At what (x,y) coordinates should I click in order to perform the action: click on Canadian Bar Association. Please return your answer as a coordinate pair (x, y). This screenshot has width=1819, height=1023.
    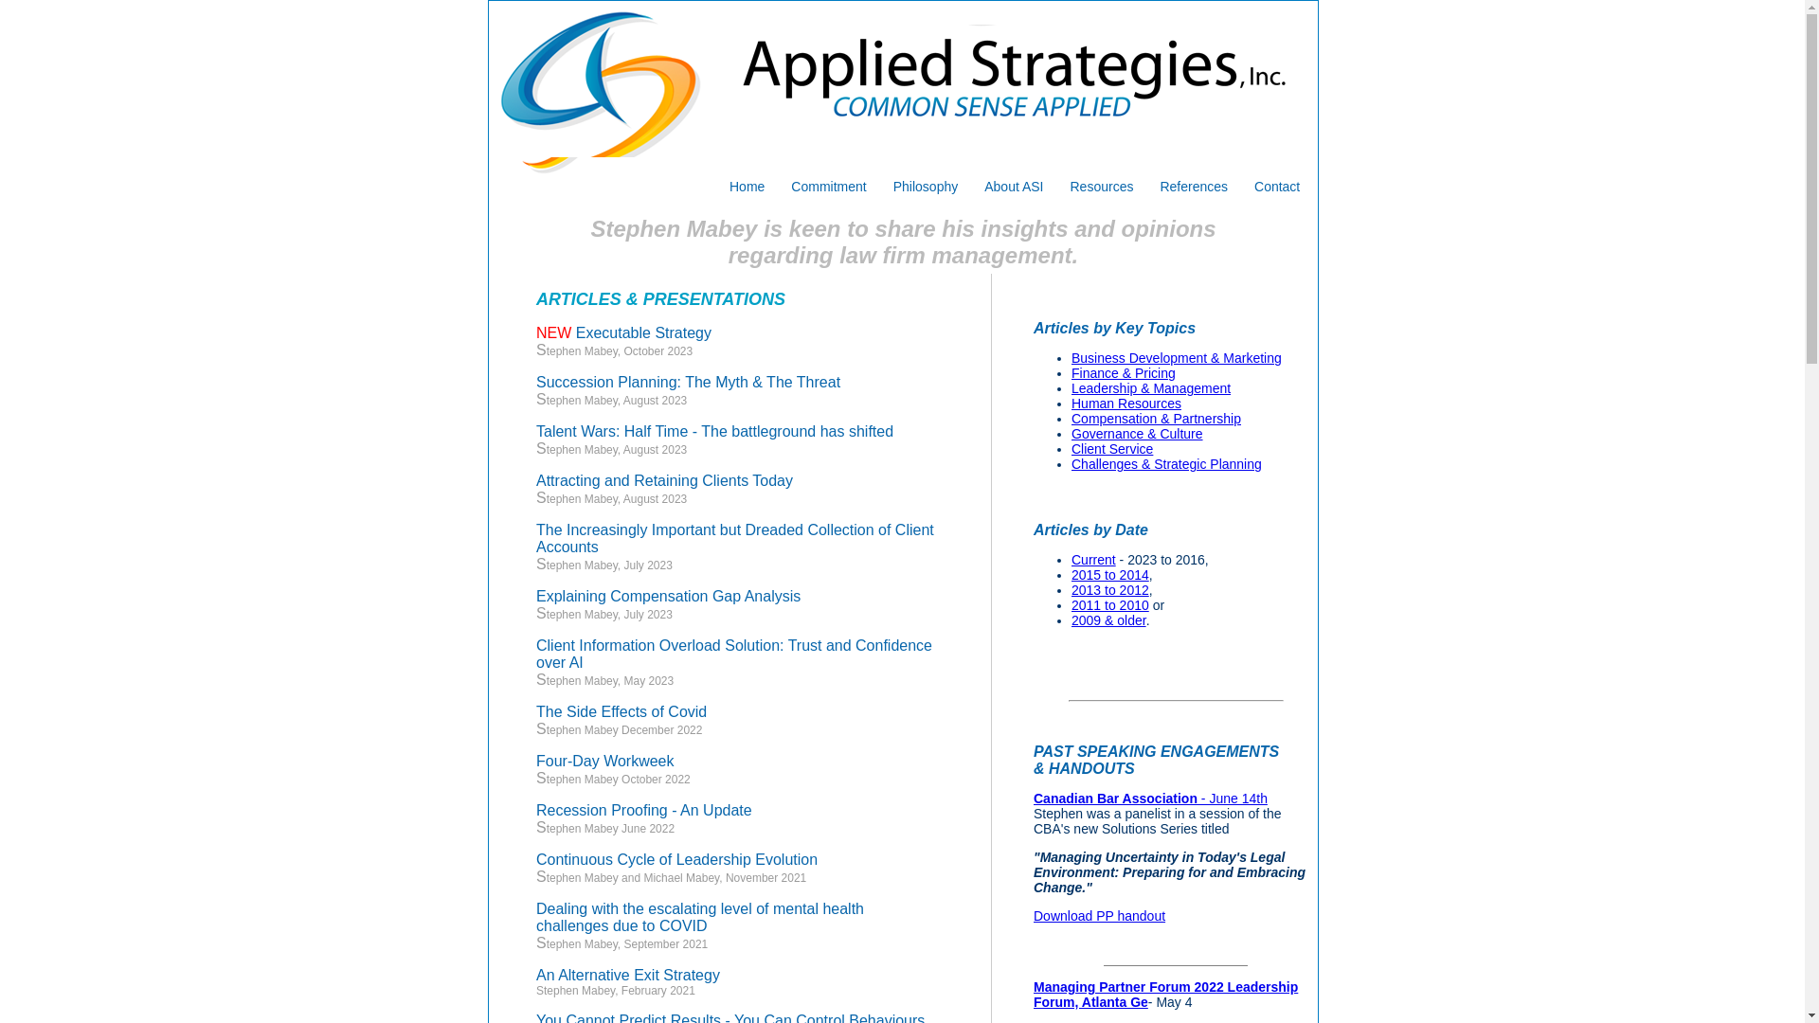
    Looking at the image, I should click on (1116, 799).